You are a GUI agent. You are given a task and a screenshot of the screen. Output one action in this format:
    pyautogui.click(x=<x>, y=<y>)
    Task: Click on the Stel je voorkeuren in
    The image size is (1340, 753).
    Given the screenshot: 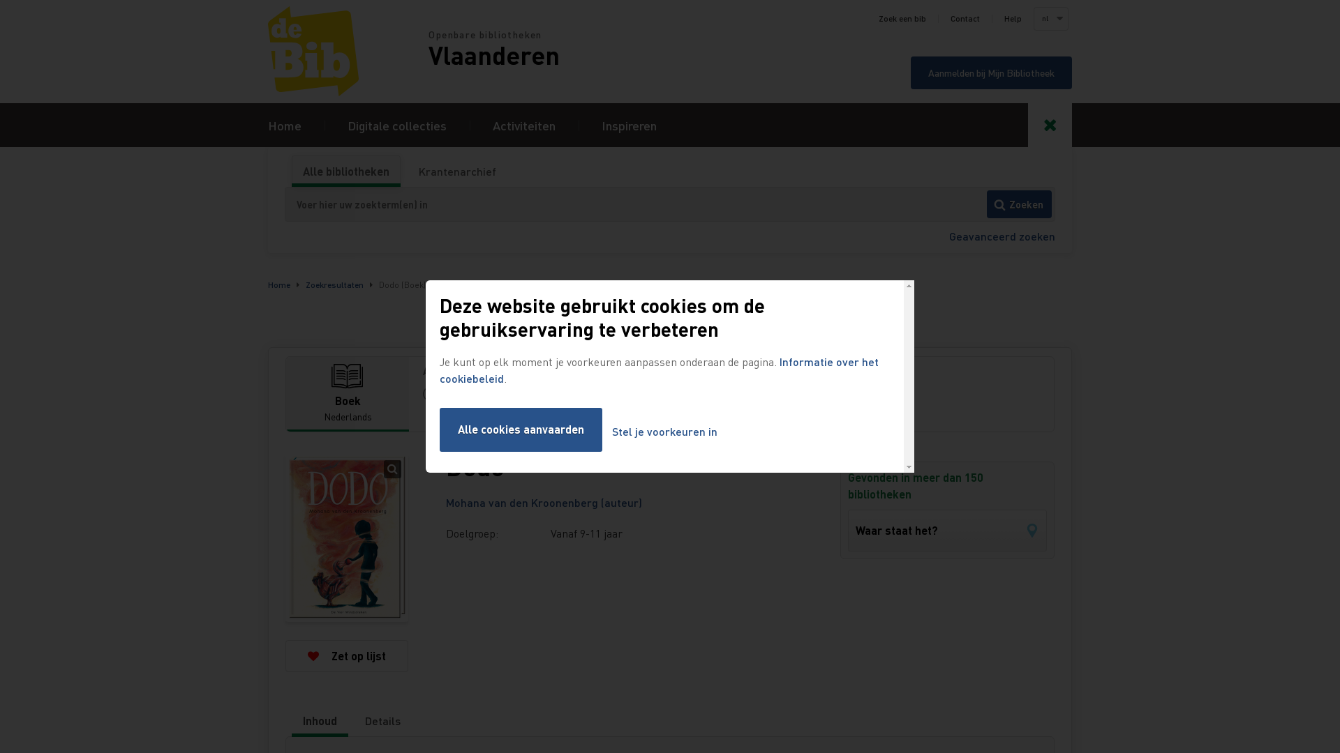 What is the action you would take?
    pyautogui.click(x=664, y=432)
    